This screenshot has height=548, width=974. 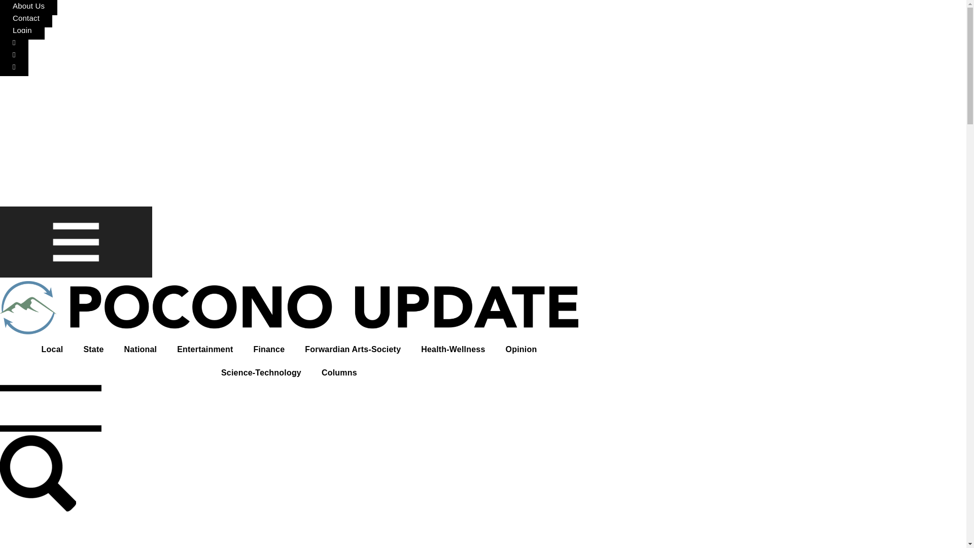 What do you see at coordinates (52, 349) in the screenshot?
I see `Local` at bounding box center [52, 349].